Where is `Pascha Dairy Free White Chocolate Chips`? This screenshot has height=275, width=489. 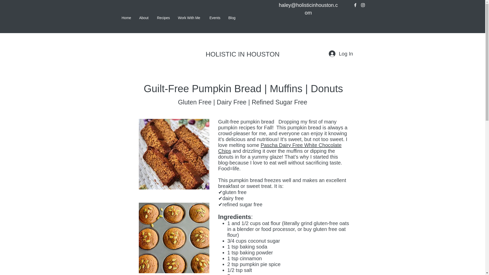
Pascha Dairy Free White Chocolate Chips is located at coordinates (280, 148).